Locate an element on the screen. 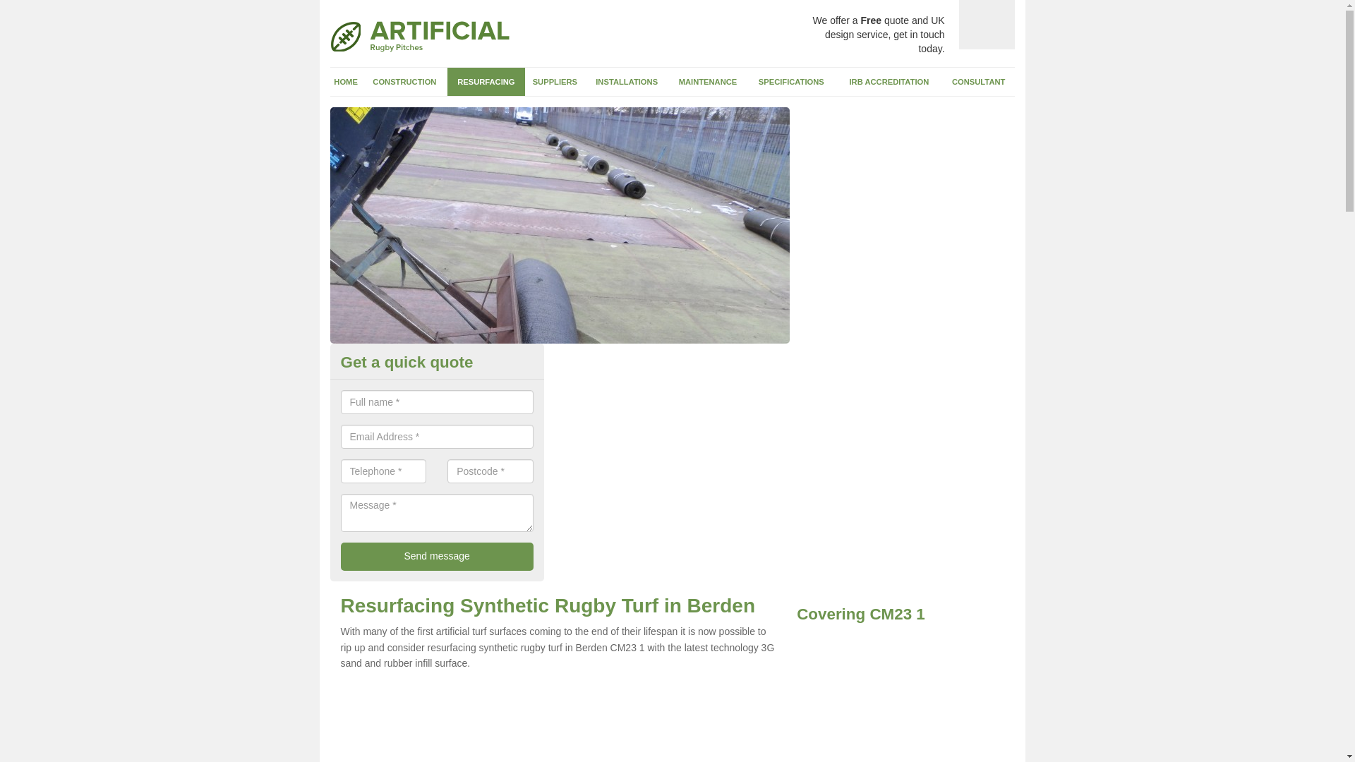 The width and height of the screenshot is (1355, 762). MAINTENANCE is located at coordinates (707, 82).